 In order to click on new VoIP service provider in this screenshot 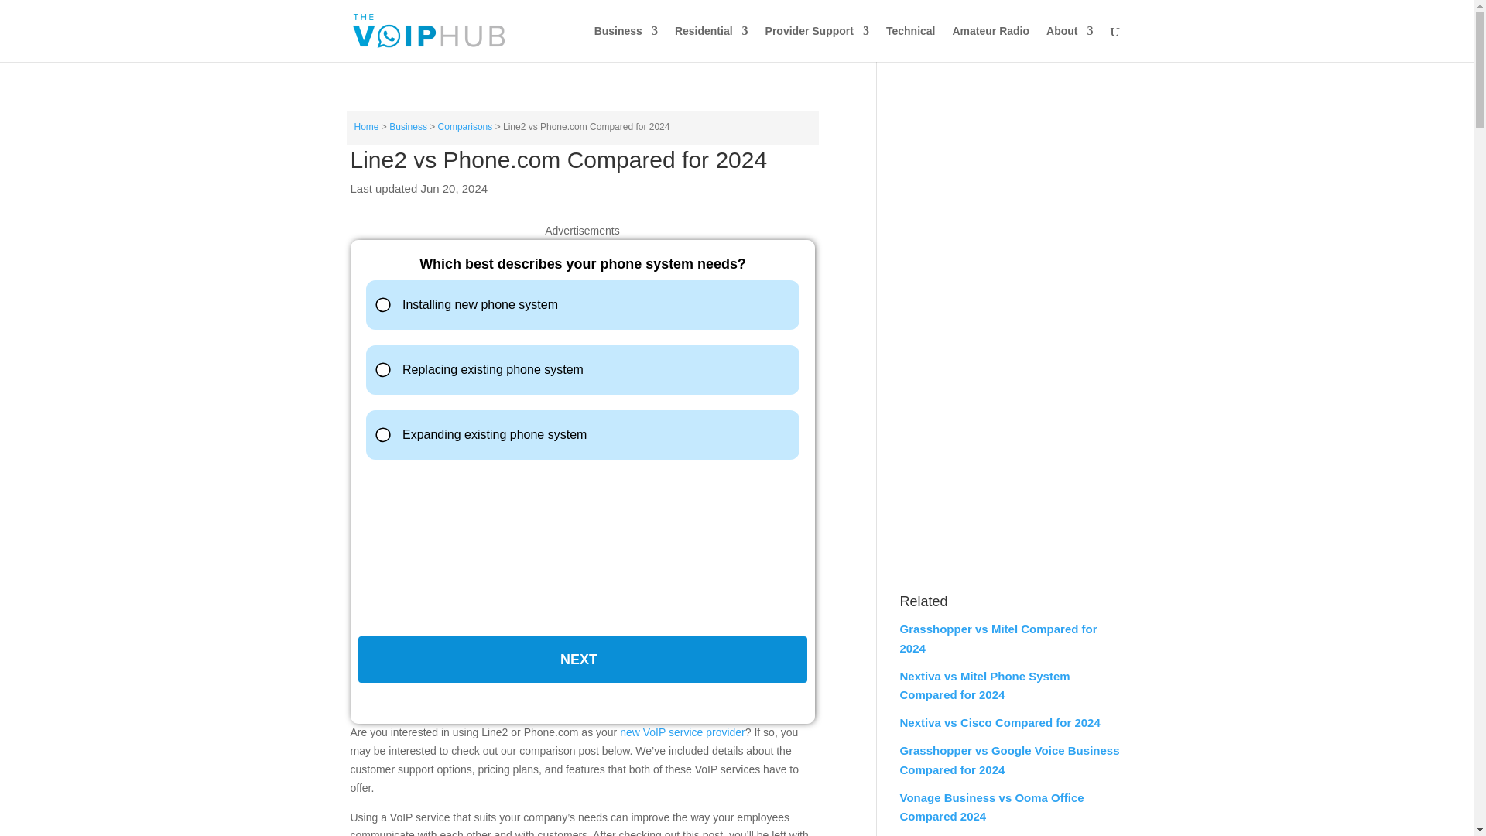, I will do `click(683, 732)`.